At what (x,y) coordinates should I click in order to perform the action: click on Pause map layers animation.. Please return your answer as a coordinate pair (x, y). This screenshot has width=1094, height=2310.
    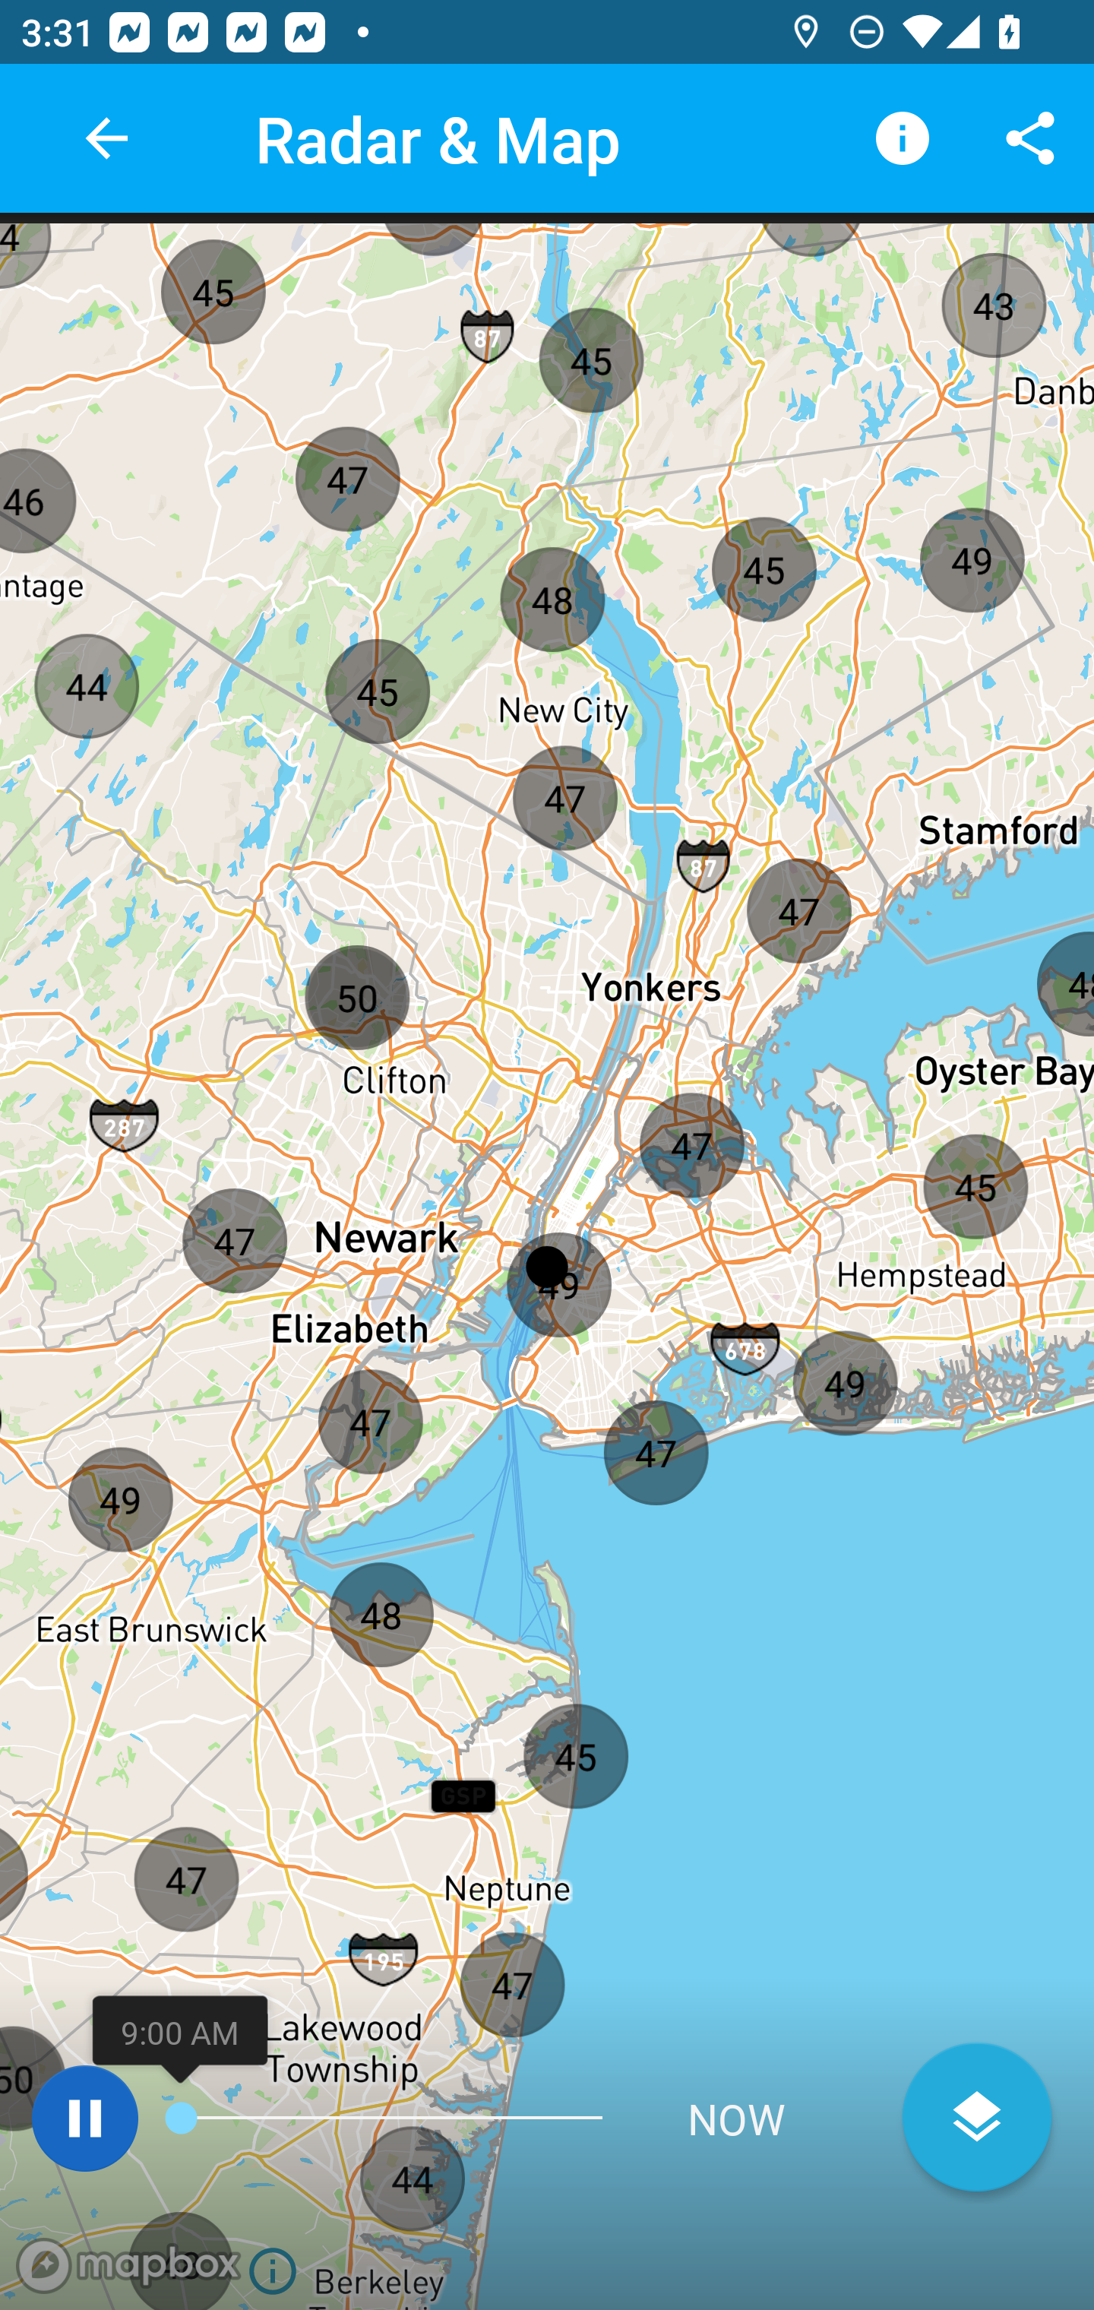
    Looking at the image, I should click on (84, 2118).